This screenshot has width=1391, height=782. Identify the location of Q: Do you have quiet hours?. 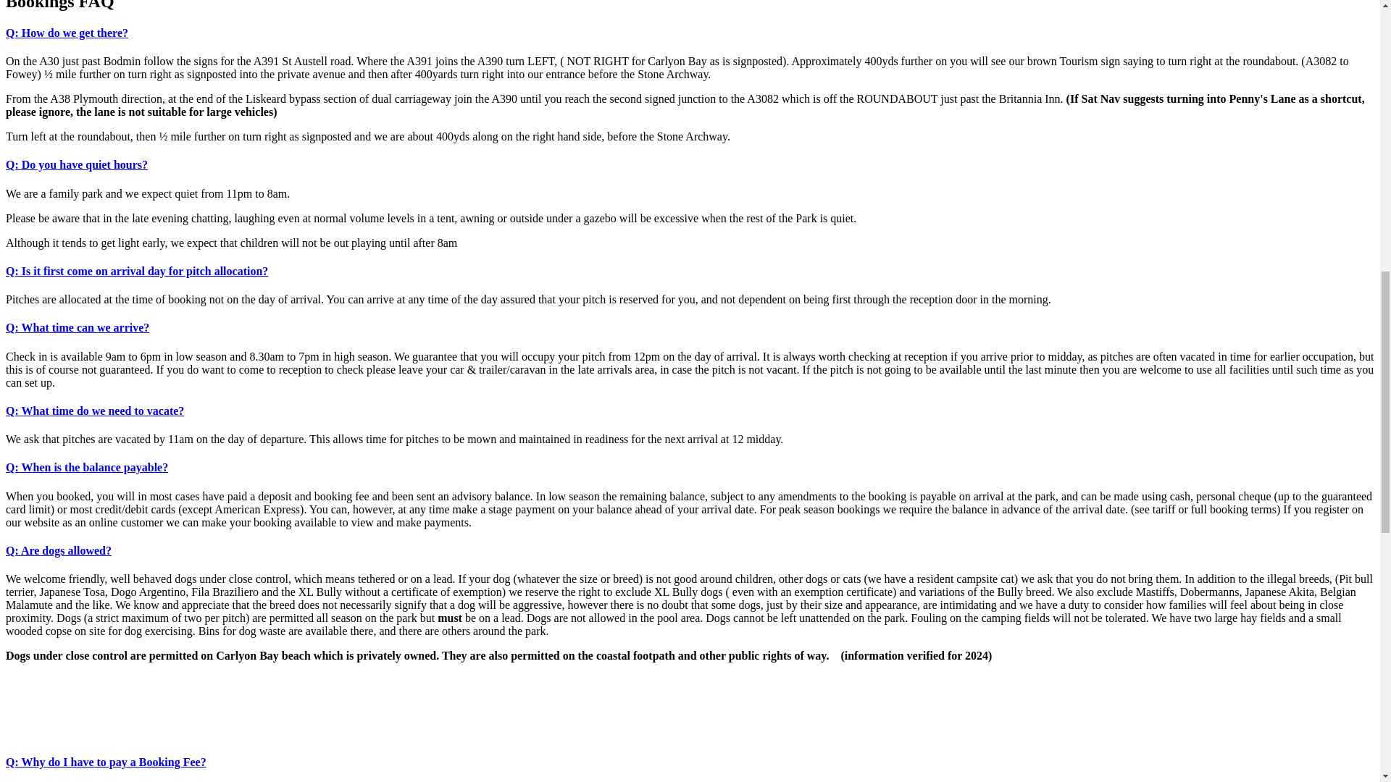
(76, 165).